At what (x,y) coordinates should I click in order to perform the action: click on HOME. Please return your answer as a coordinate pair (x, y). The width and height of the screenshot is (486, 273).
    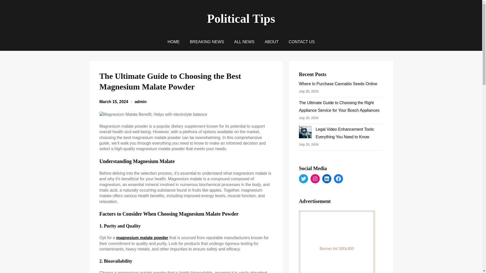
    Looking at the image, I should click on (174, 42).